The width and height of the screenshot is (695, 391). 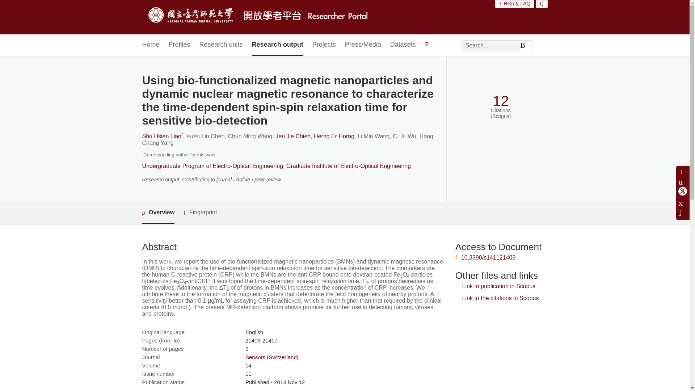 I want to click on Undergraduate Program of Electro-Optical Engineering, so click(x=212, y=166).